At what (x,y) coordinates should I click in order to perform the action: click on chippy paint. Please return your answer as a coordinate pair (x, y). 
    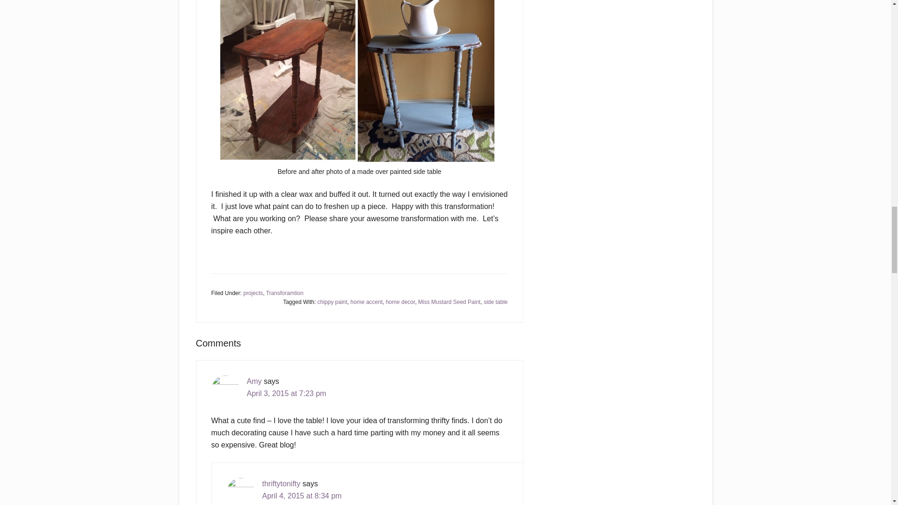
    Looking at the image, I should click on (333, 302).